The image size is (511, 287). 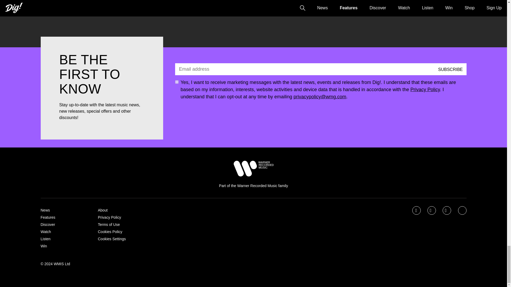 I want to click on Twitter, so click(x=432, y=210).